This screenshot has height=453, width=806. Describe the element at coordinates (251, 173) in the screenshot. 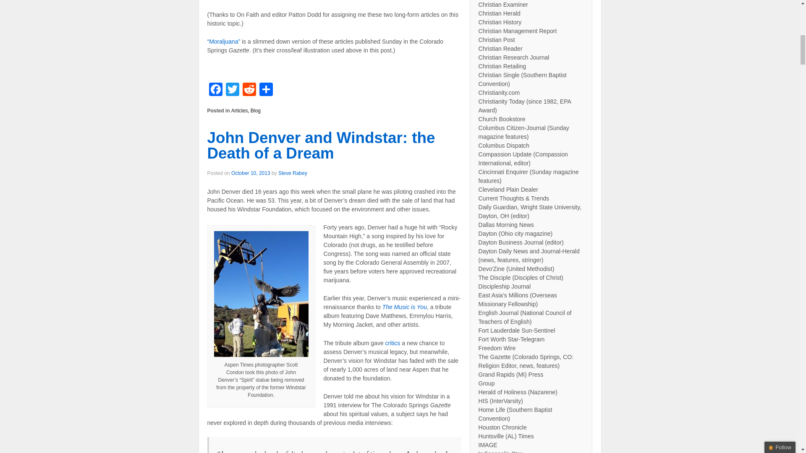

I see `10:51 am` at that location.